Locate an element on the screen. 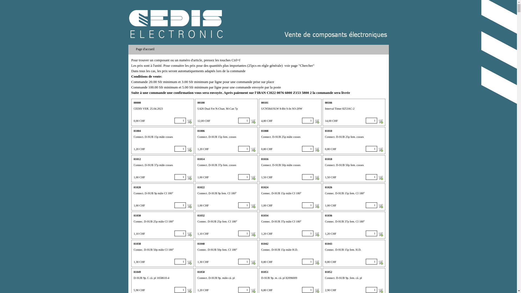 The image size is (521, 293). Ajouter is located at coordinates (380, 121).